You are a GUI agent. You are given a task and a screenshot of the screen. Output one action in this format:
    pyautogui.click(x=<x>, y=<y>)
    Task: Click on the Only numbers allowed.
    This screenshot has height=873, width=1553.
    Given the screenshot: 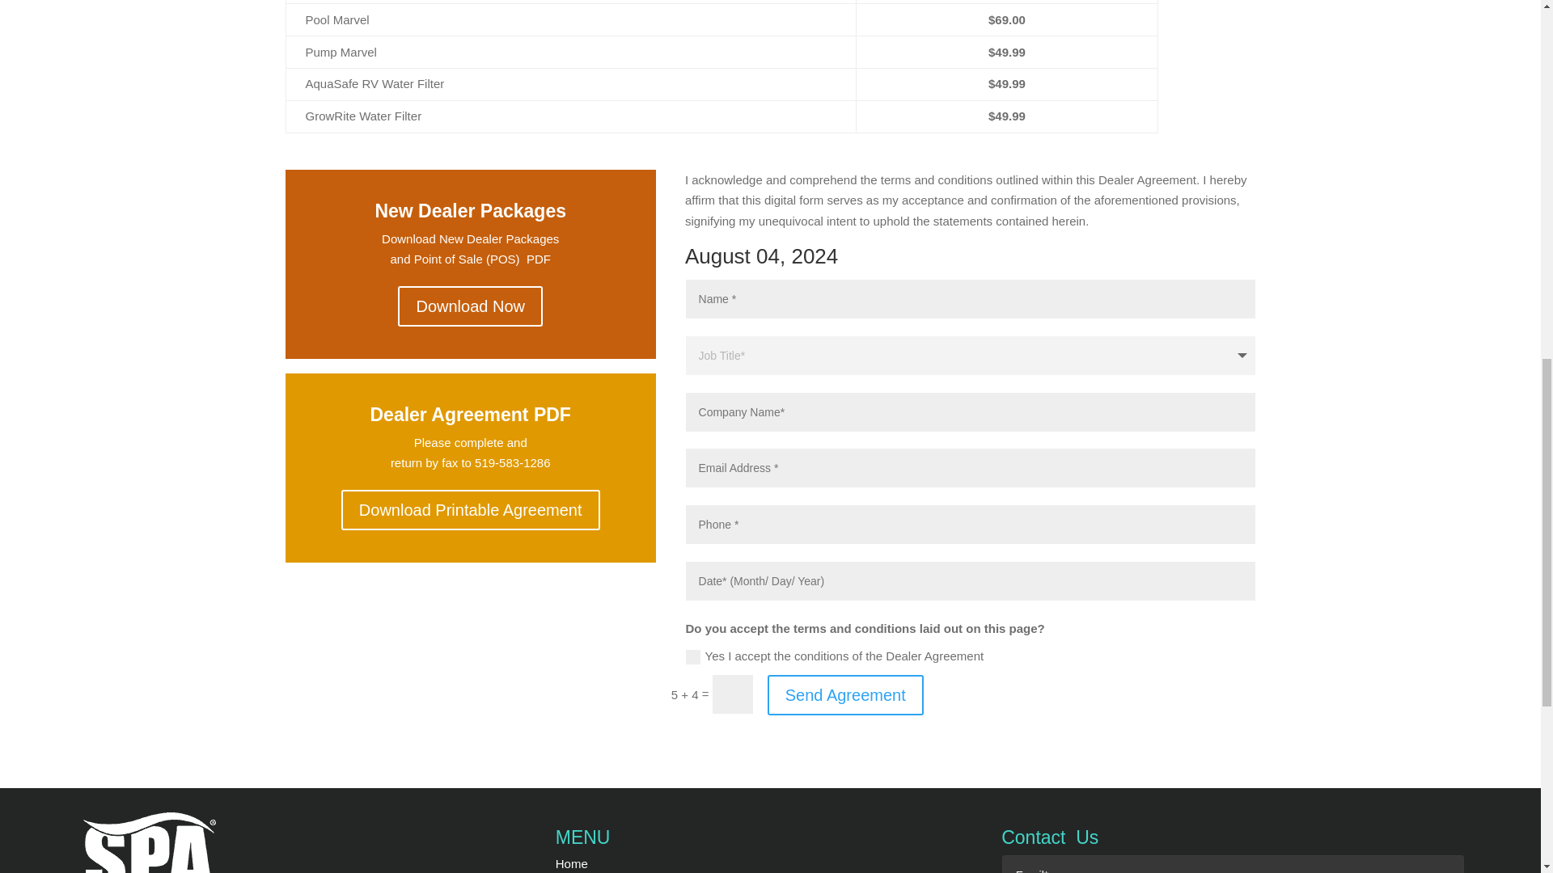 What is the action you would take?
    pyautogui.click(x=971, y=524)
    